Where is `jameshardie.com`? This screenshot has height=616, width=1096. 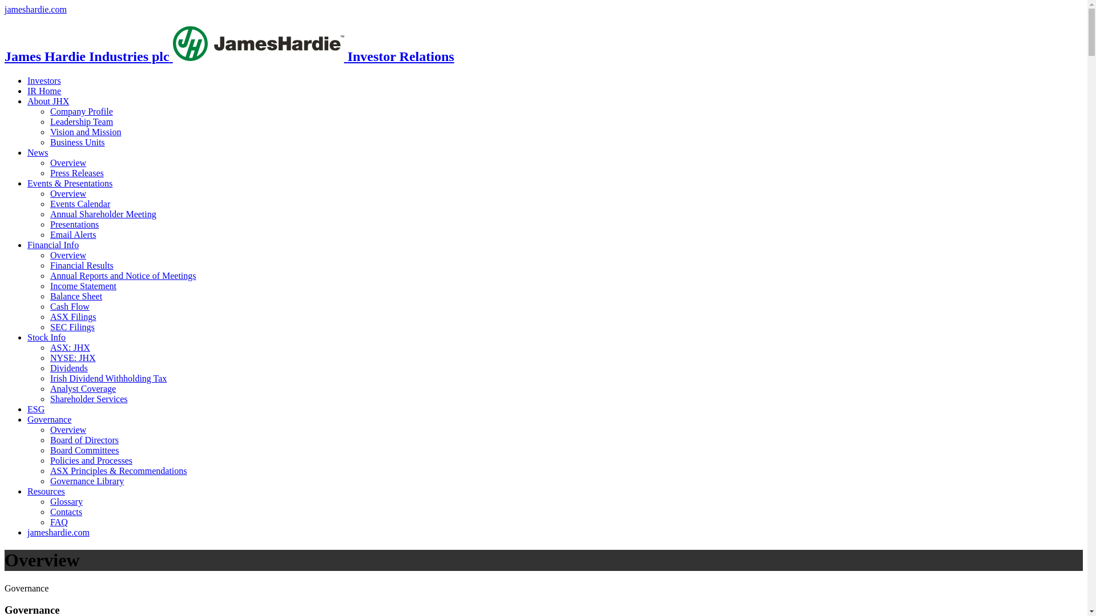
jameshardie.com is located at coordinates (58, 533).